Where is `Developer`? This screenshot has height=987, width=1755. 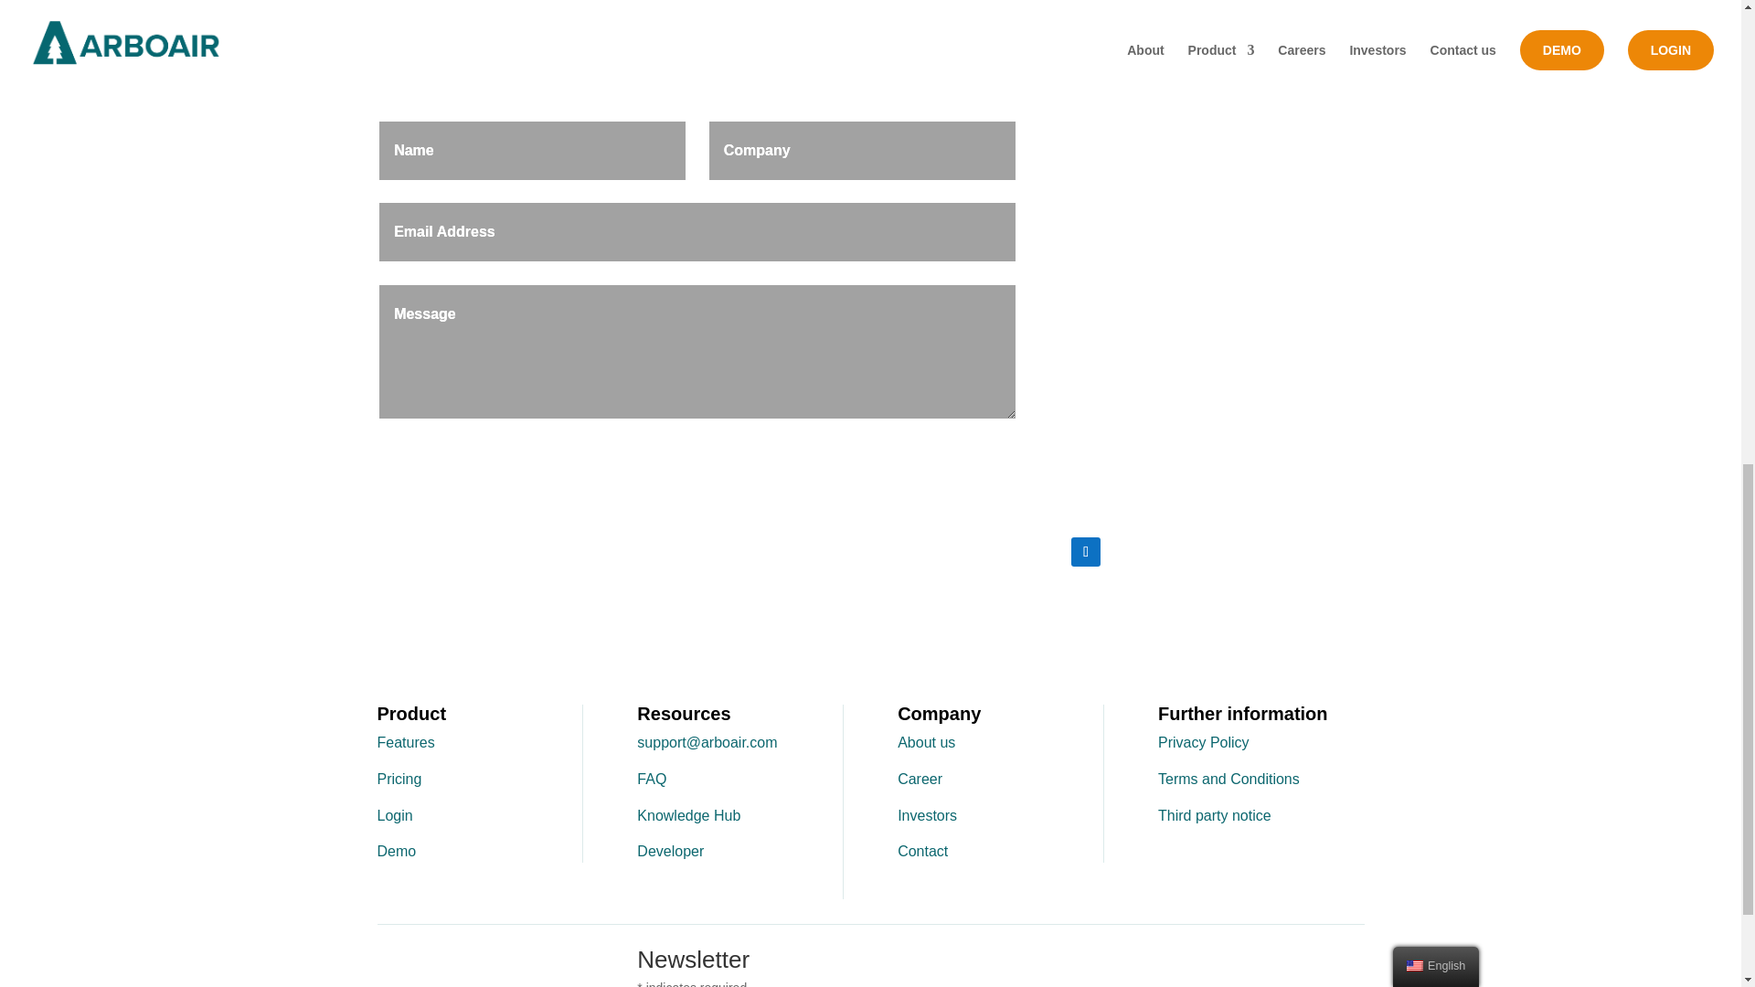
Developer is located at coordinates (669, 851).